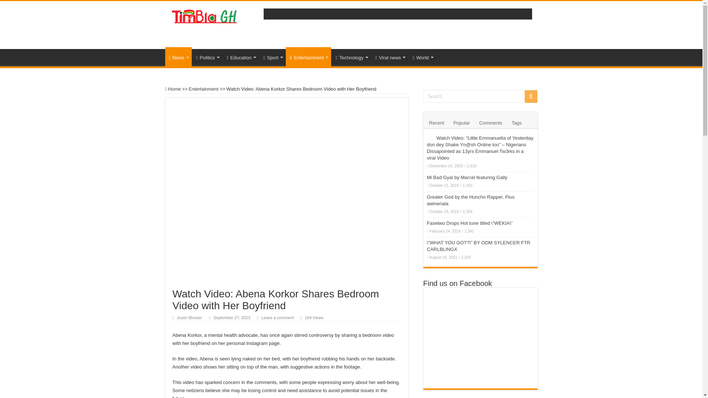 The width and height of the screenshot is (708, 398). What do you see at coordinates (241, 56) in the screenshot?
I see `Education` at bounding box center [241, 56].